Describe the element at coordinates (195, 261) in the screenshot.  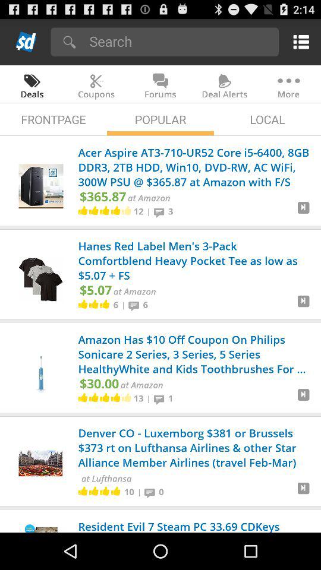
I see `jump to hanes red label app` at that location.